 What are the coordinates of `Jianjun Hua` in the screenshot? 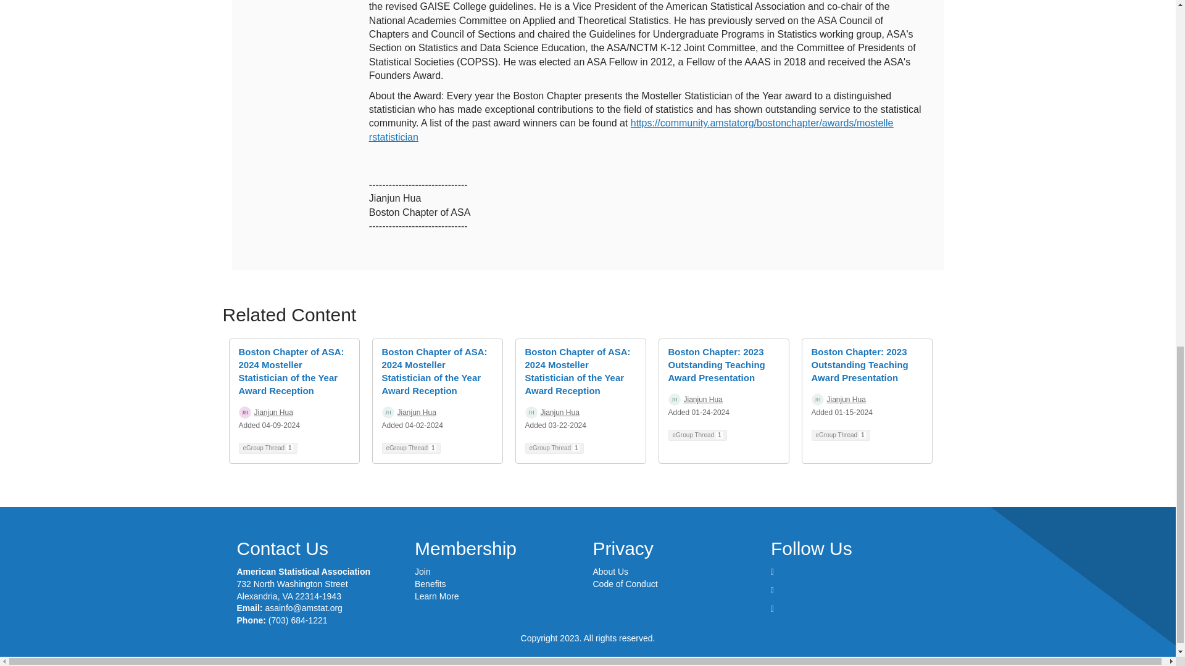 It's located at (273, 413).